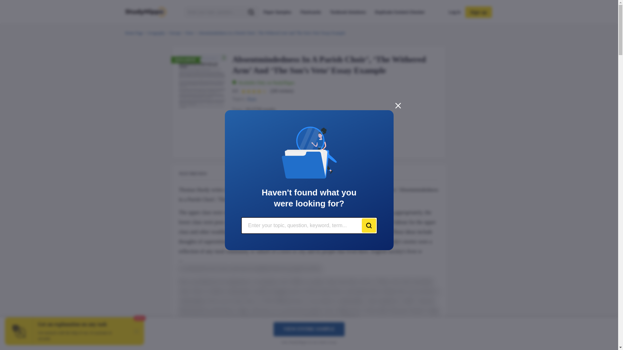 This screenshot has height=350, width=623. I want to click on Paris, so click(252, 99).